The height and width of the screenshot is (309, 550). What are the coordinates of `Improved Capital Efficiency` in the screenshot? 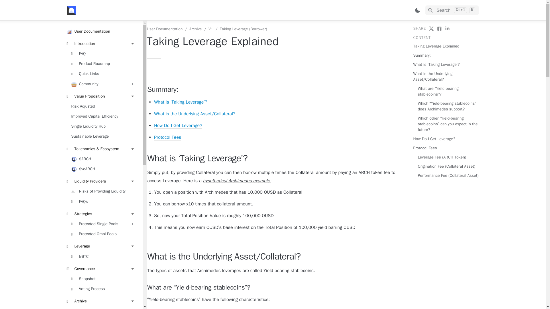 It's located at (103, 126).